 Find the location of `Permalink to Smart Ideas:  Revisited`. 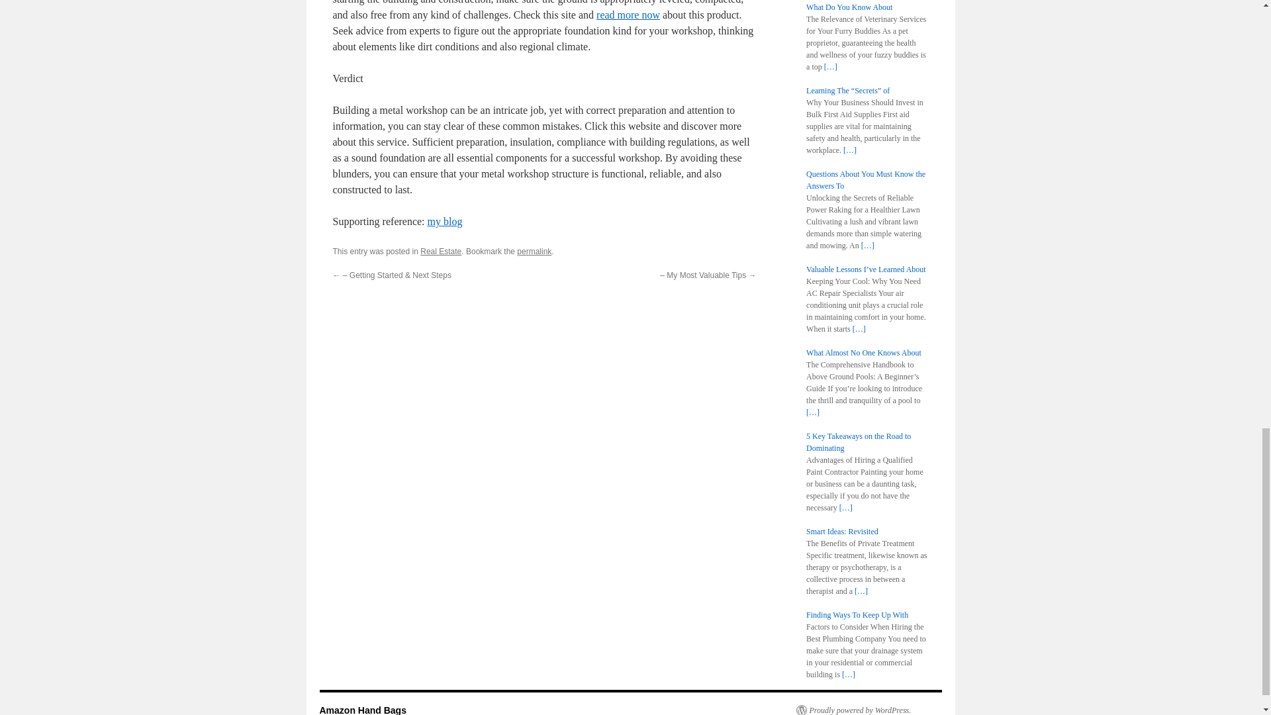

Permalink to Smart Ideas:  Revisited is located at coordinates (534, 251).